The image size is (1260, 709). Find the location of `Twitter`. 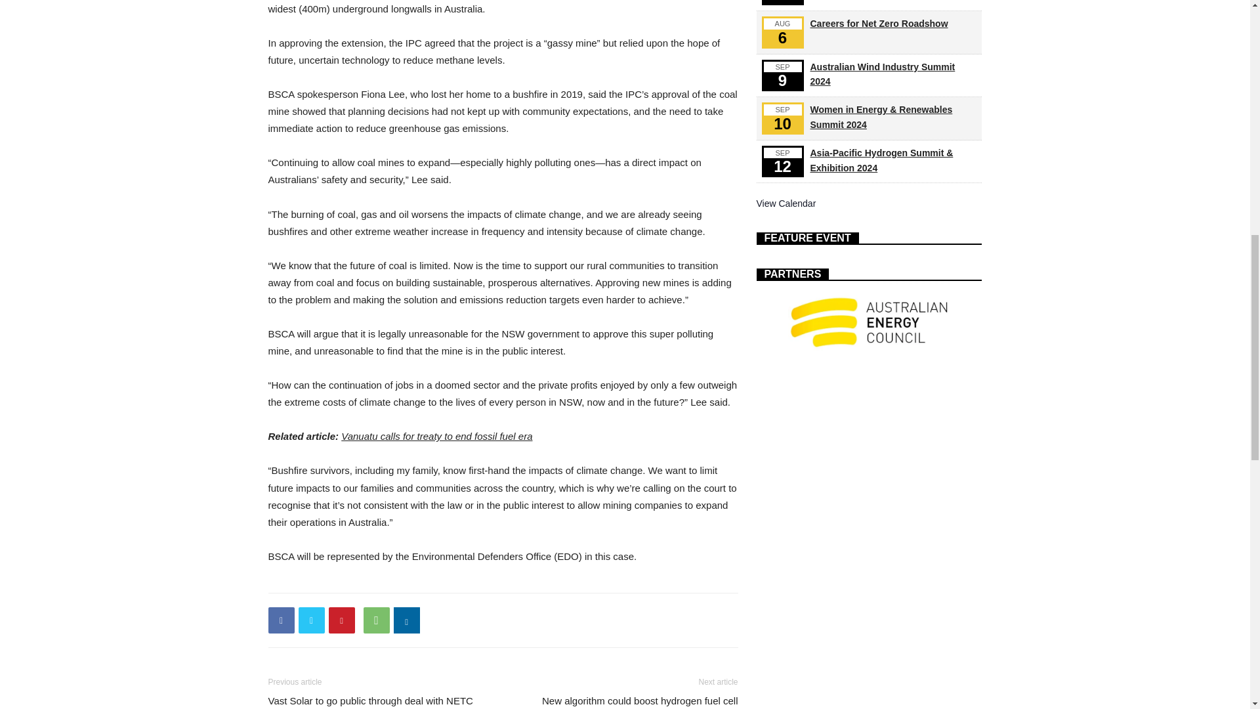

Twitter is located at coordinates (310, 620).